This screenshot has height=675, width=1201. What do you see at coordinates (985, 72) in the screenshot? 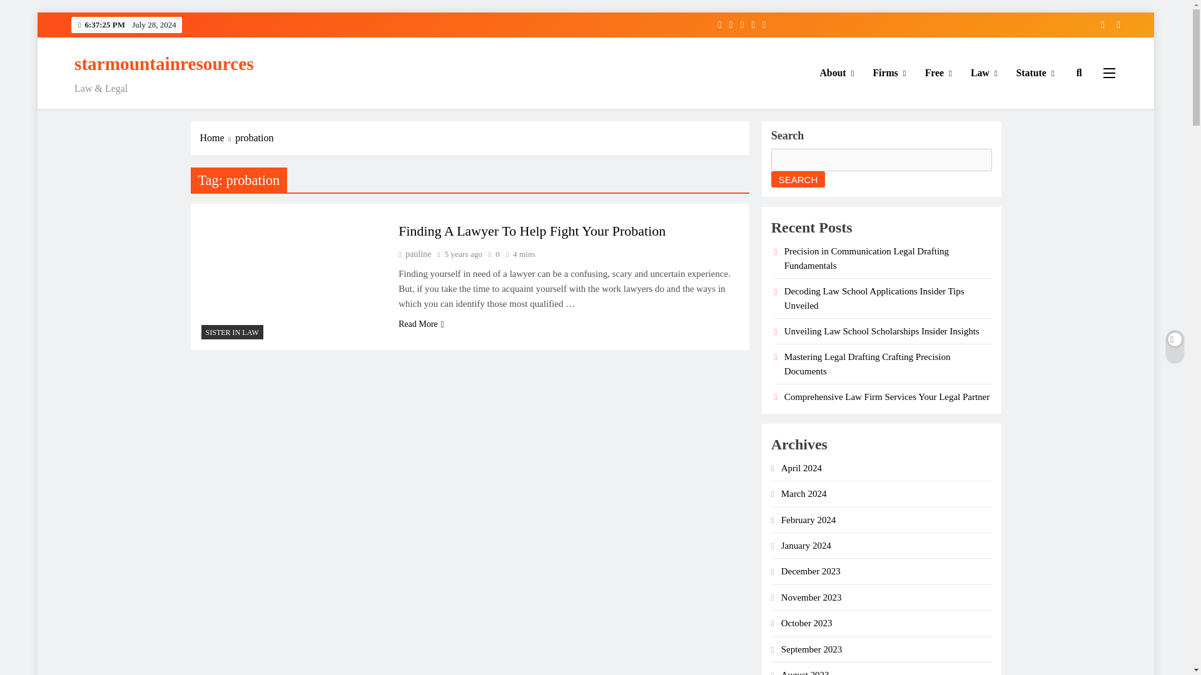
I see `Law` at bounding box center [985, 72].